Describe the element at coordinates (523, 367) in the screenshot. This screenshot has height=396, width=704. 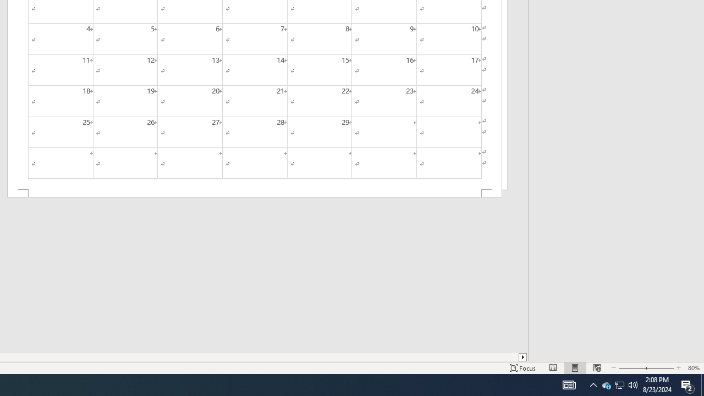
I see `Focus ` at that location.